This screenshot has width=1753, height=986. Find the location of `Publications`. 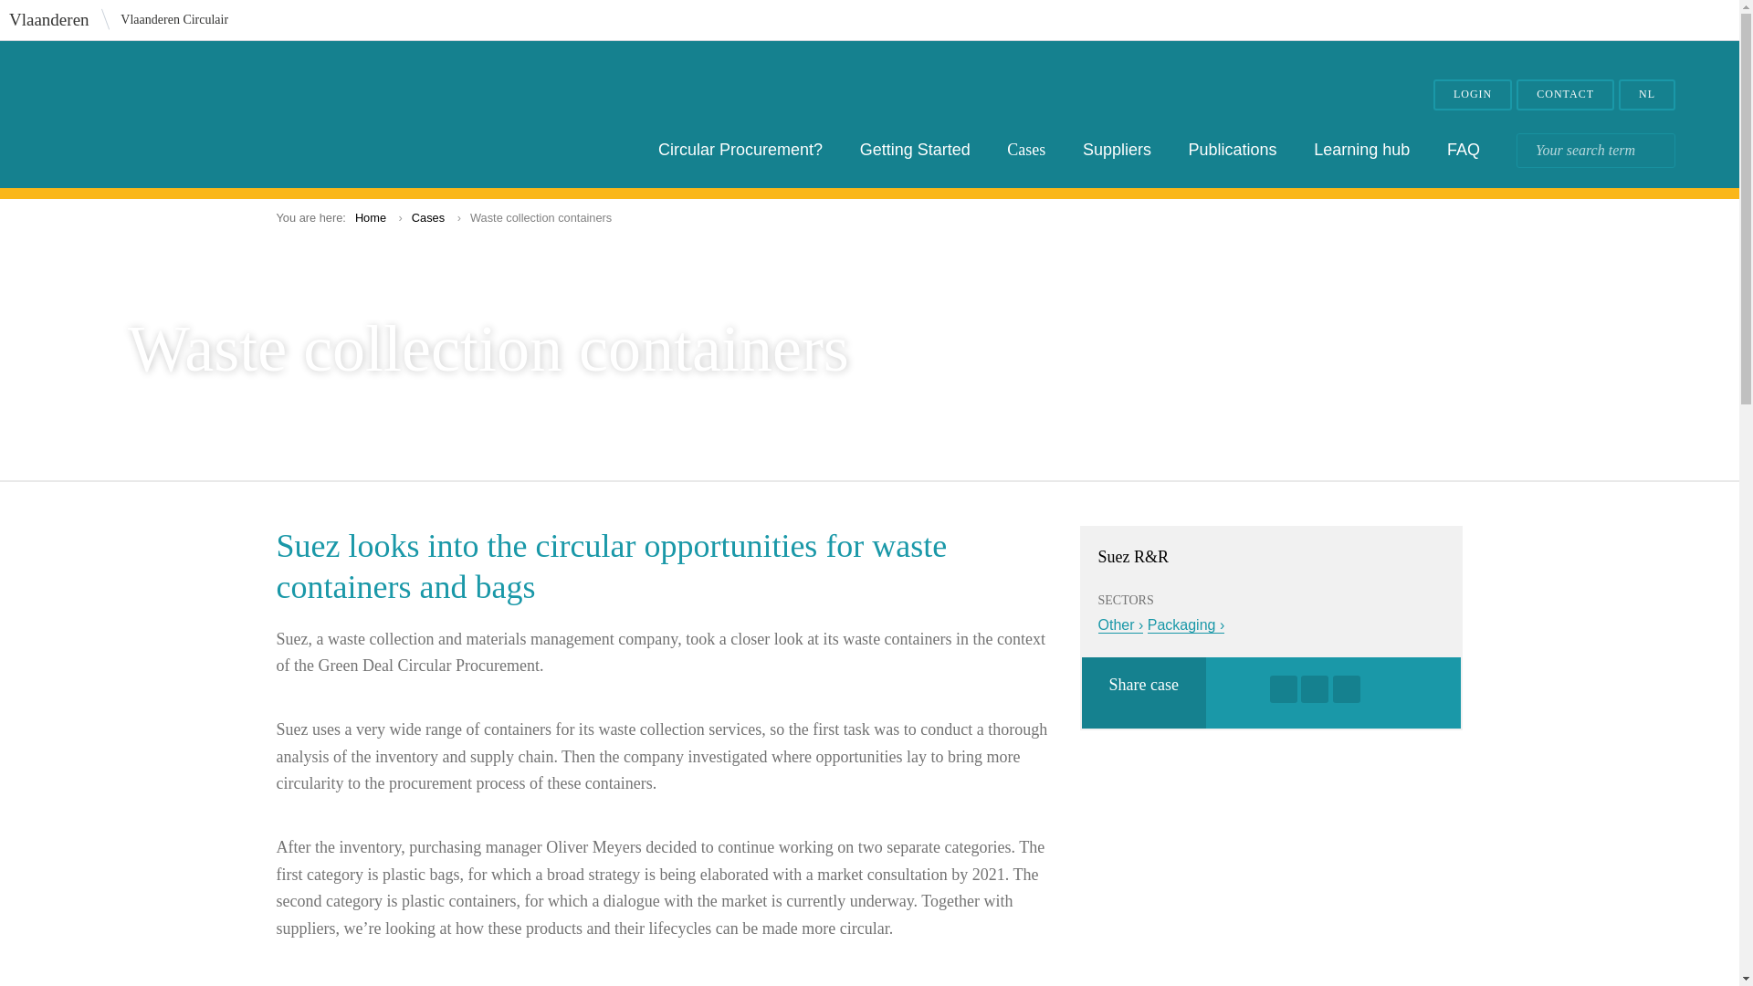

Publications is located at coordinates (1233, 150).